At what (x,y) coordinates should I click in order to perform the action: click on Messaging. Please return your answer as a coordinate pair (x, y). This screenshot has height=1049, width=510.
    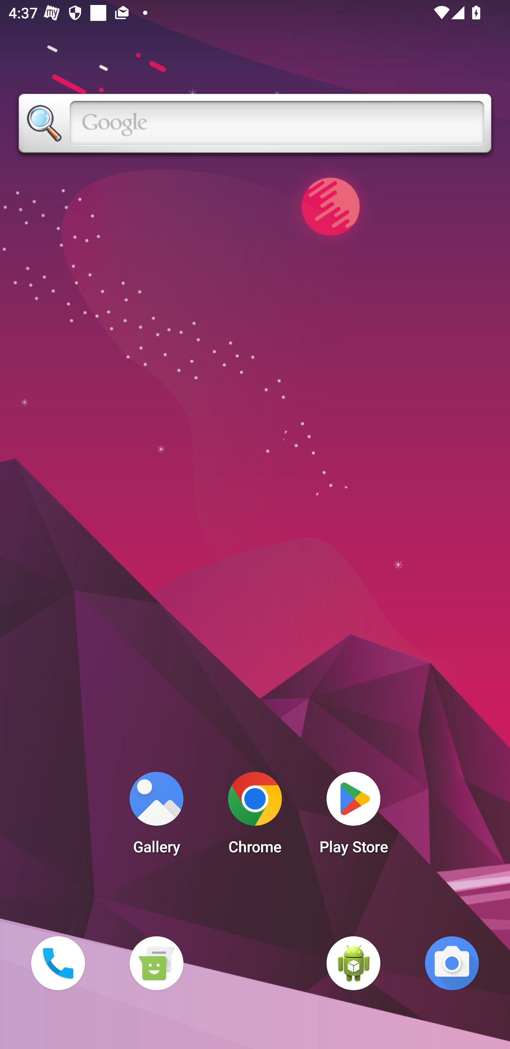
    Looking at the image, I should click on (156, 963).